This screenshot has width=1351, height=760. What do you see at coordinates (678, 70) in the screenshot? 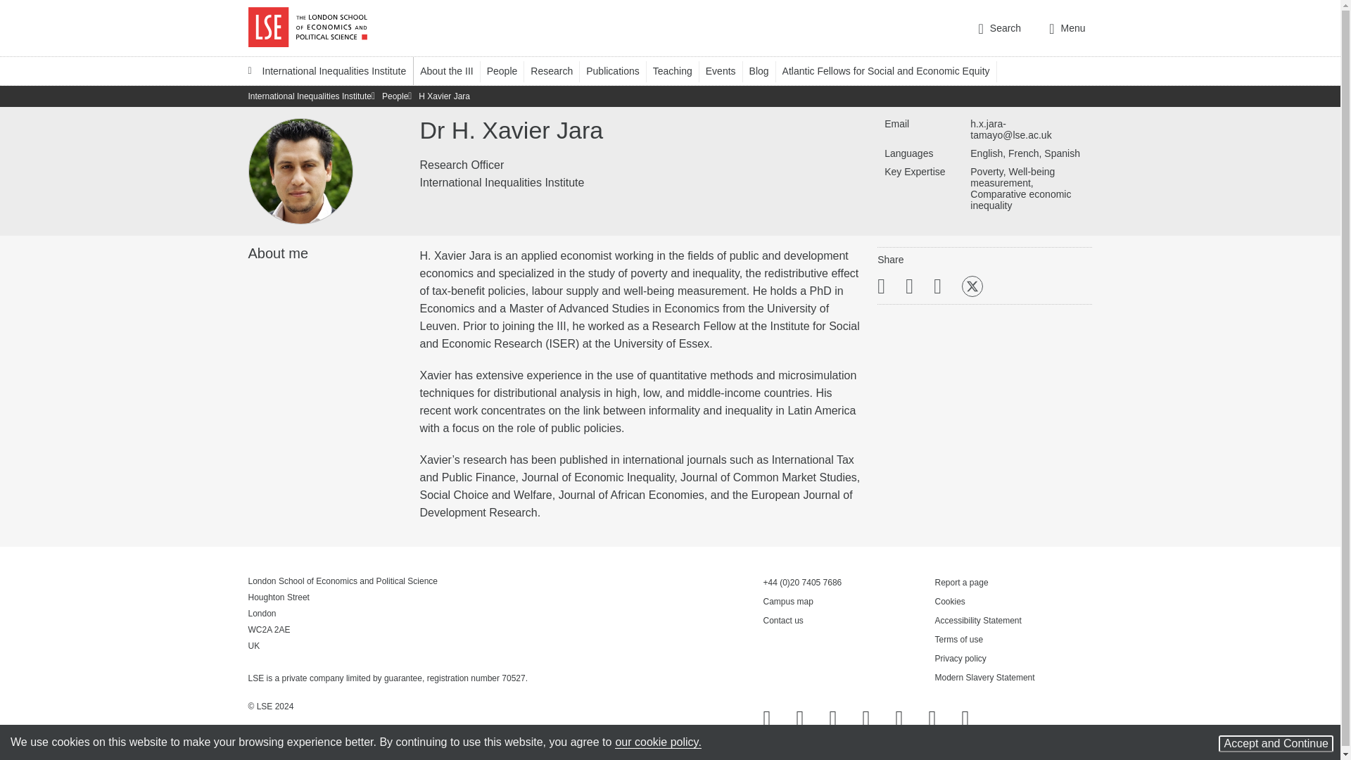
I see `Teaching` at bounding box center [678, 70].